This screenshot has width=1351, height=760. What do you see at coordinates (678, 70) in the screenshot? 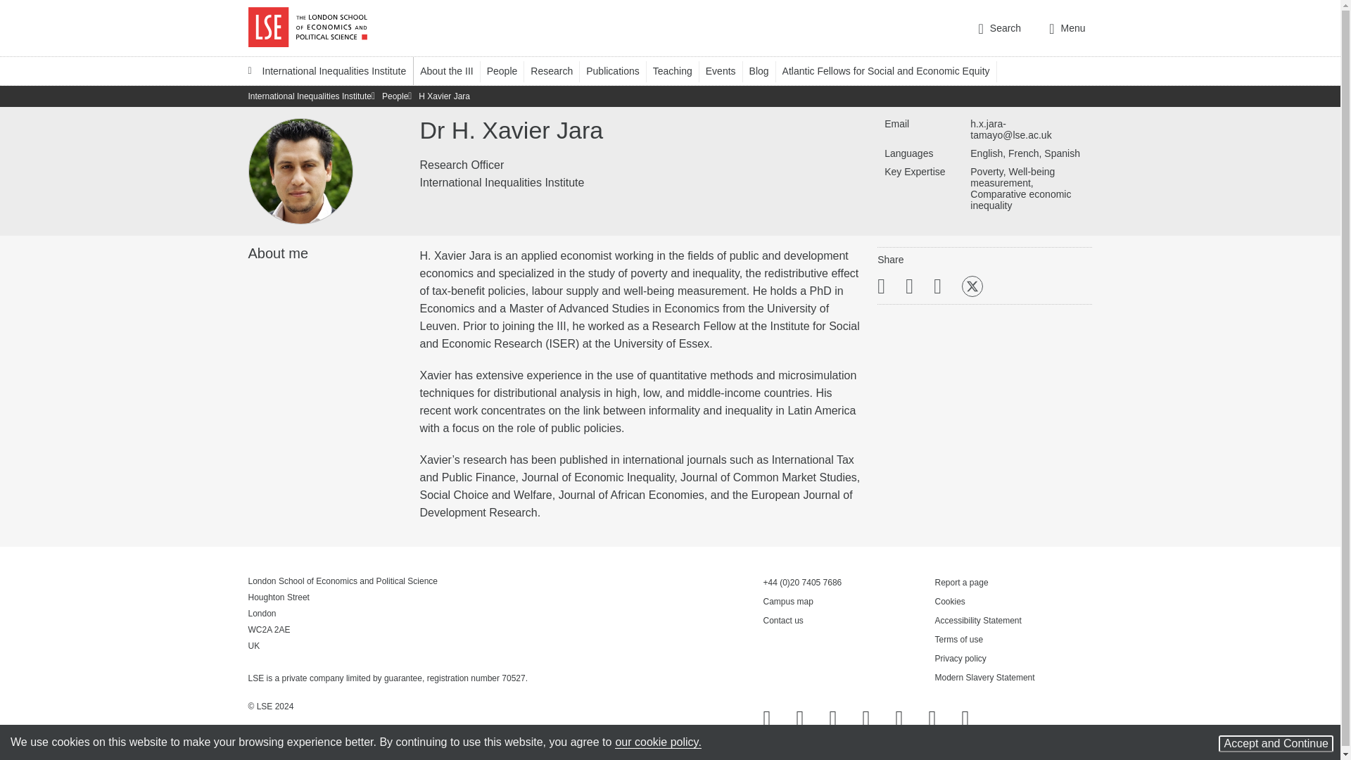
I see `Teaching` at bounding box center [678, 70].